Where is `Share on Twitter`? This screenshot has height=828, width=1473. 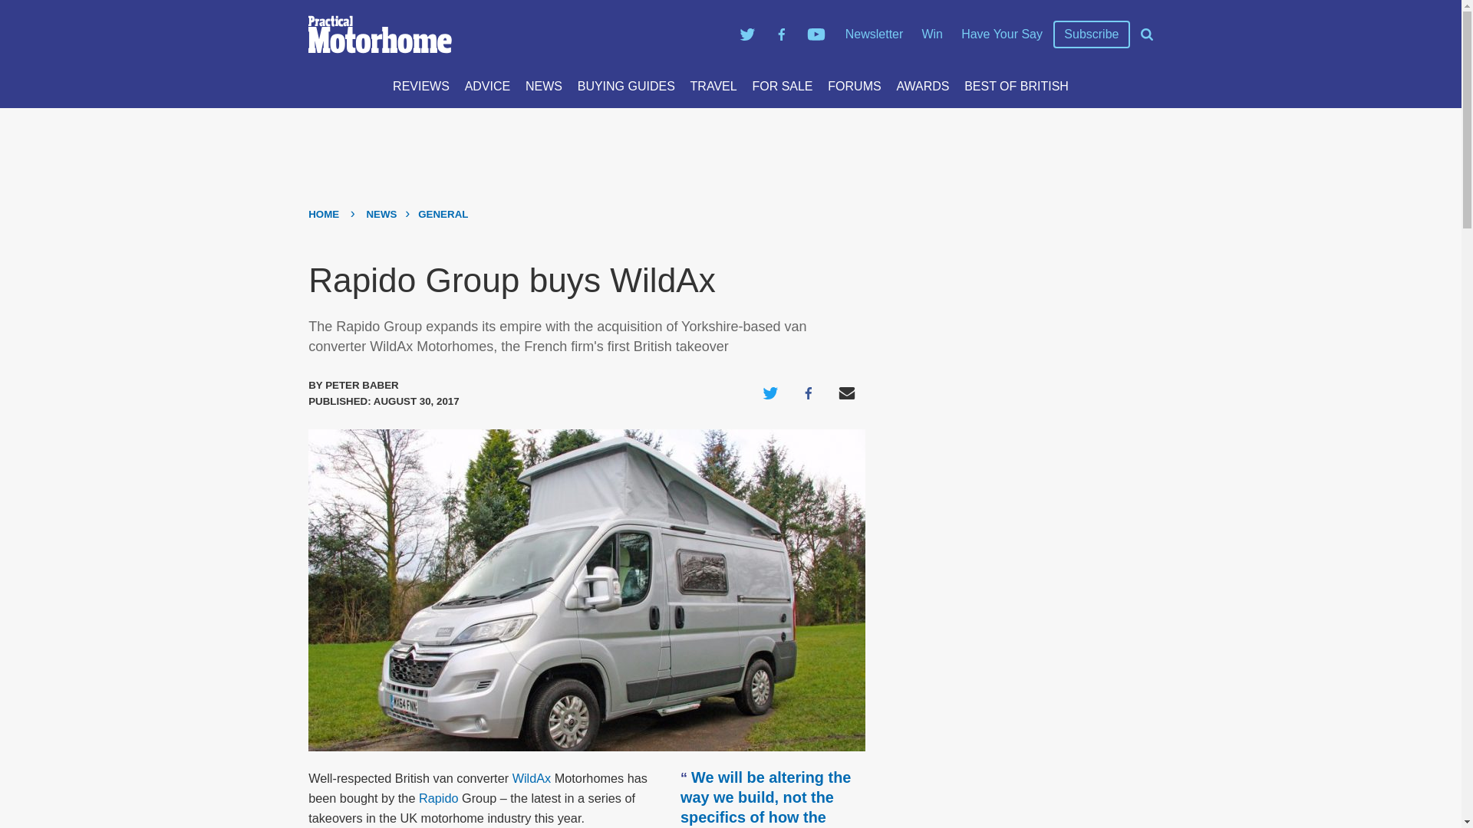 Share on Twitter is located at coordinates (770, 393).